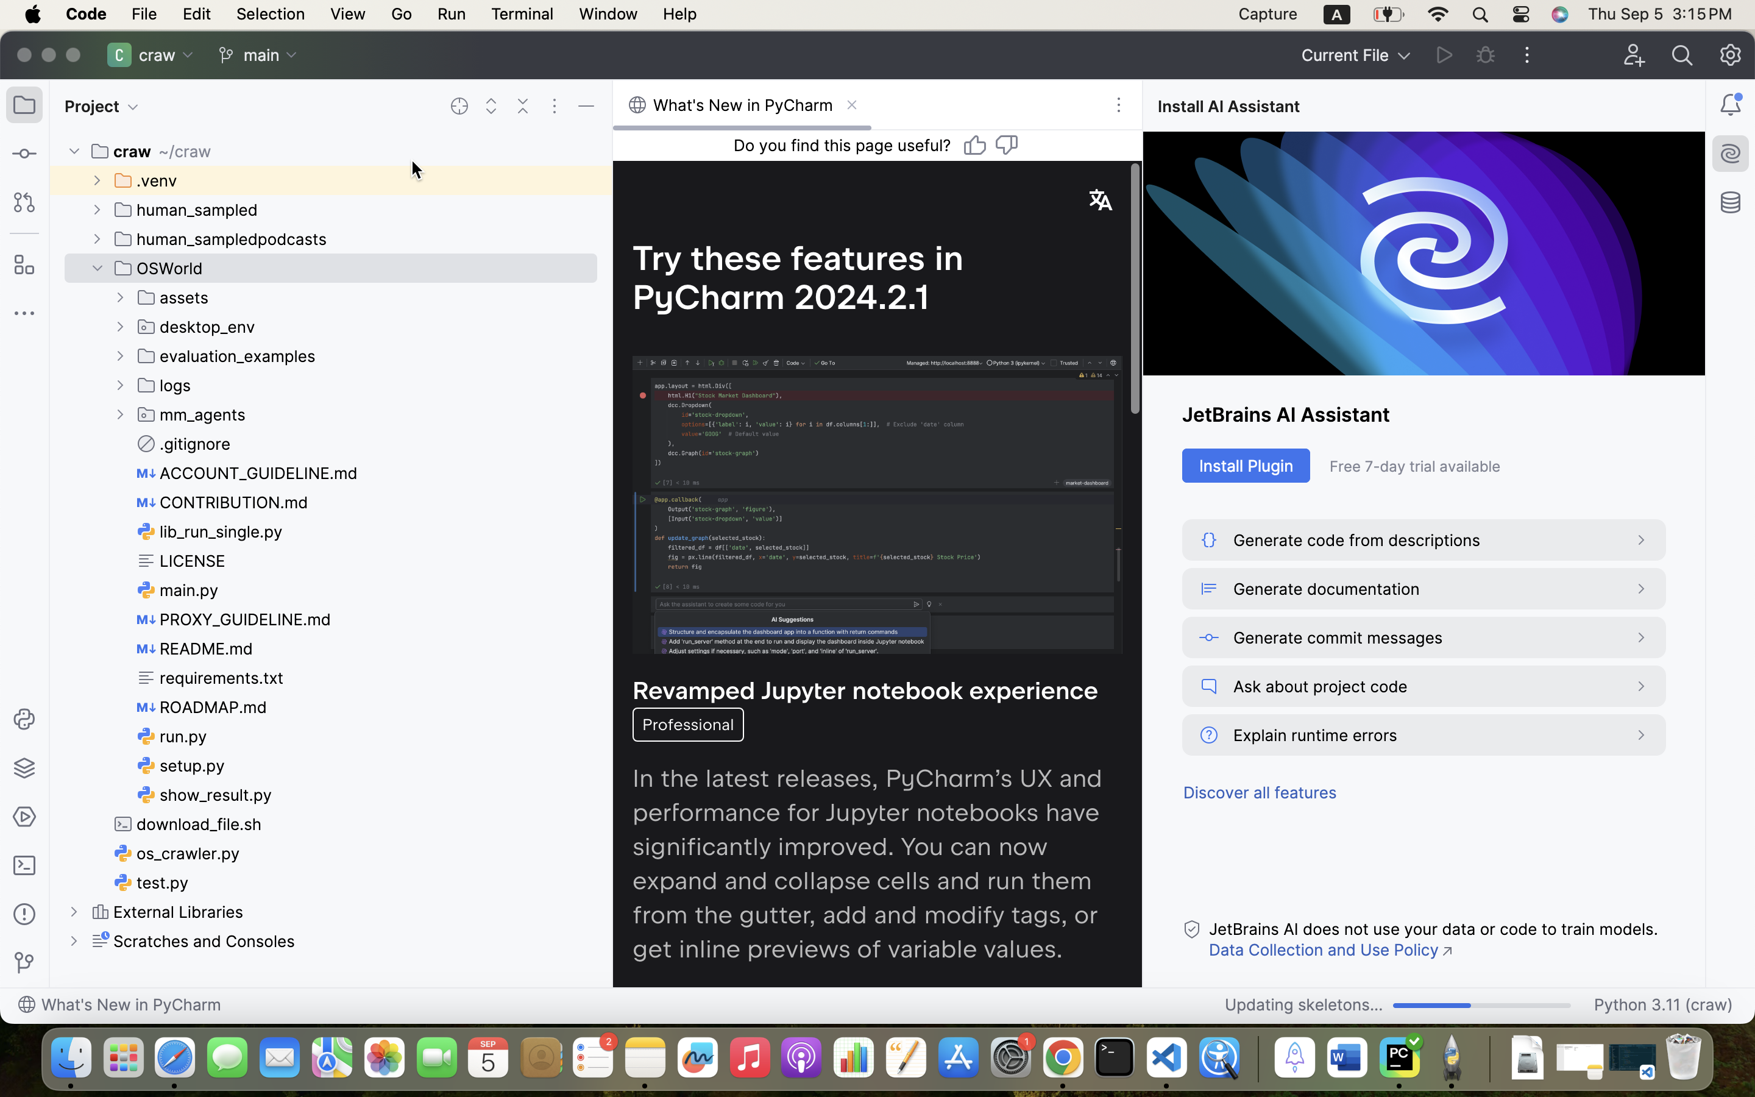 The image size is (1755, 1097). I want to click on Install AI Assistant, so click(1232, 106).